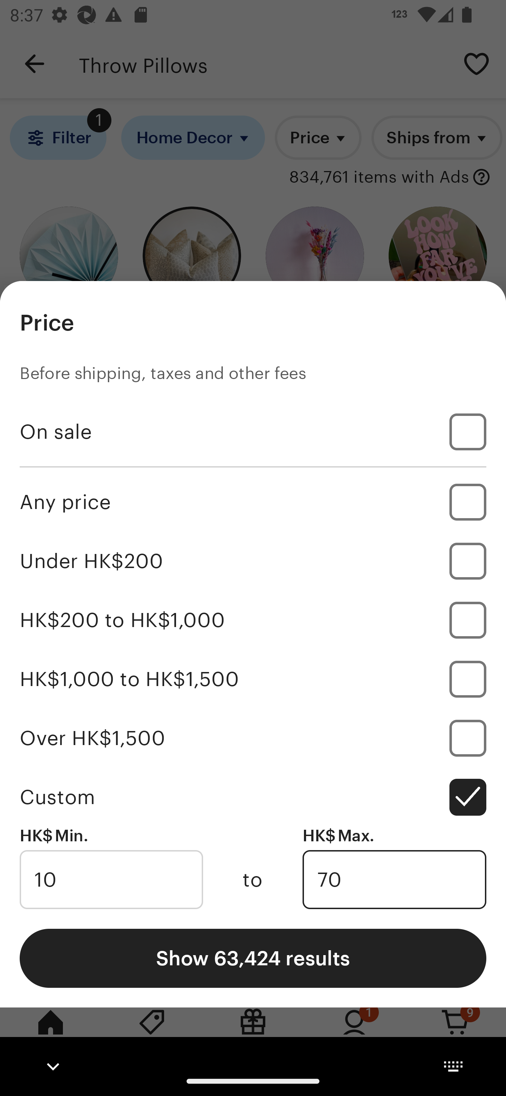  I want to click on Show 63,424 results, so click(253, 958).